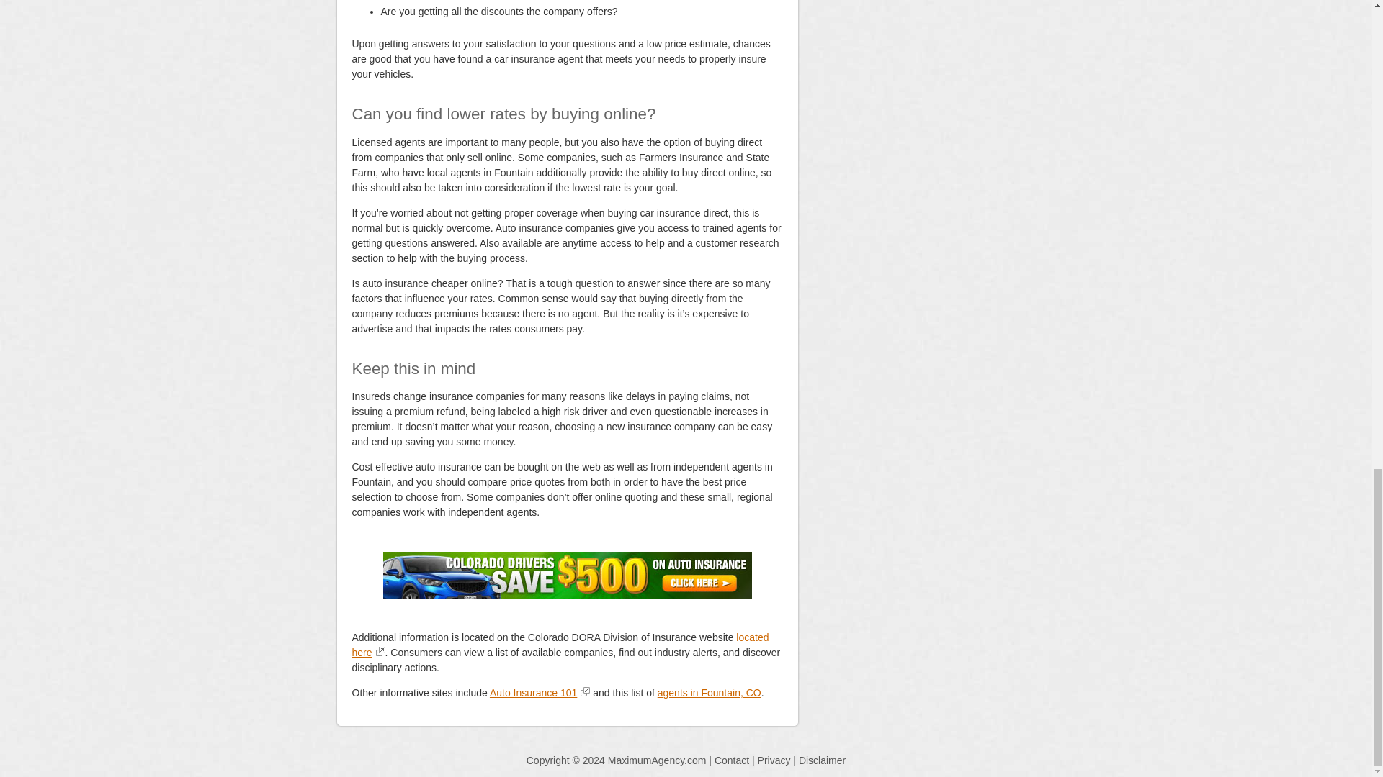  Describe the element at coordinates (710, 692) in the screenshot. I see `agents in Fountain, CO` at that location.